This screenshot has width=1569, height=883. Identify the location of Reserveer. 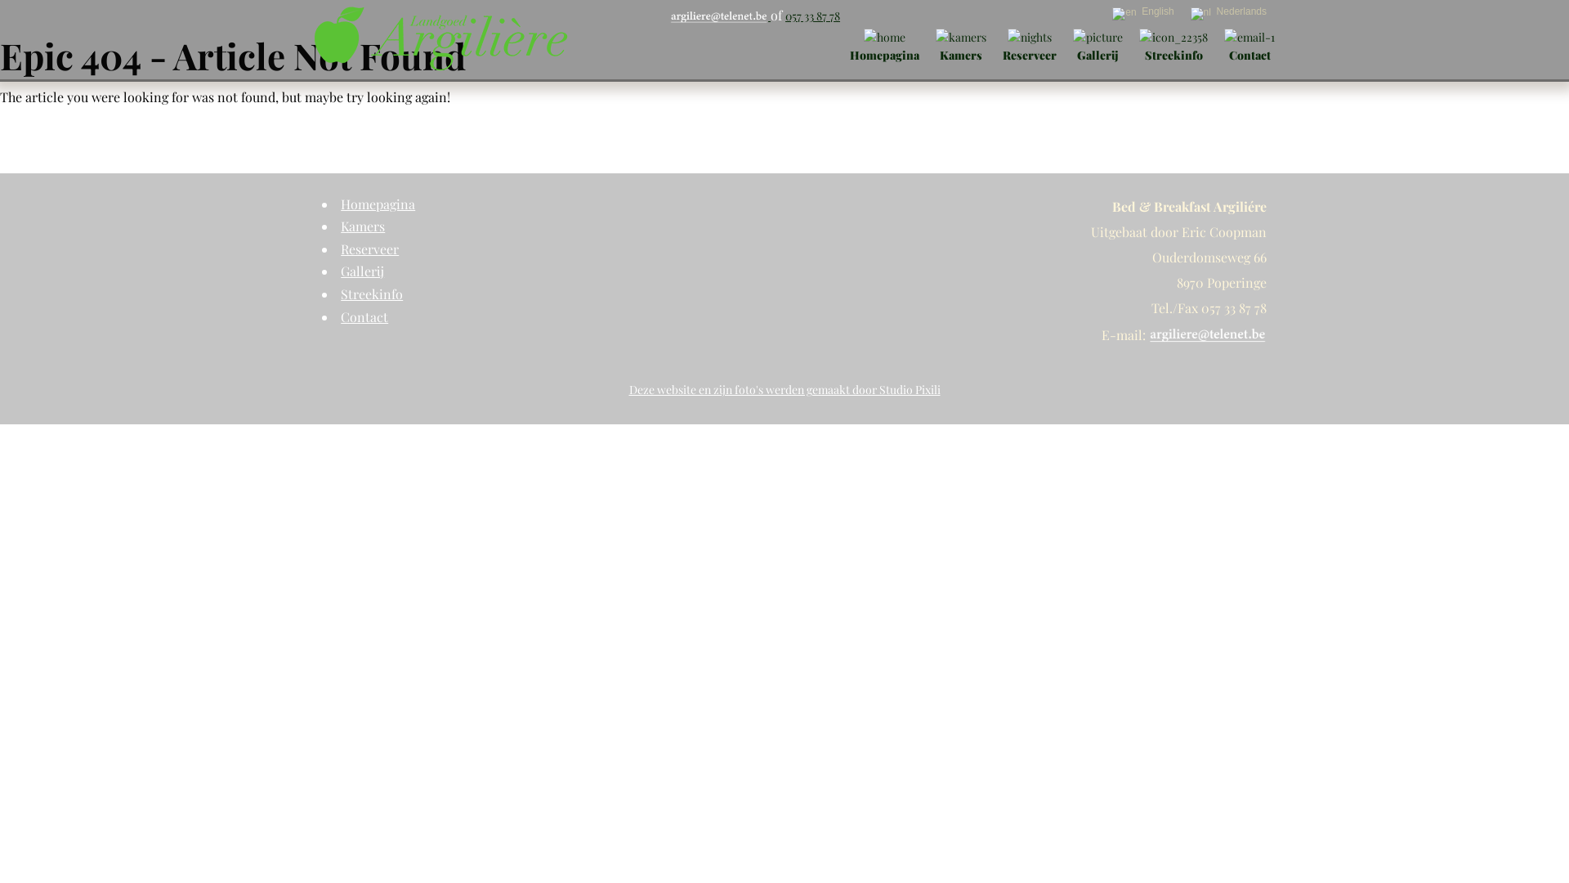
(369, 249).